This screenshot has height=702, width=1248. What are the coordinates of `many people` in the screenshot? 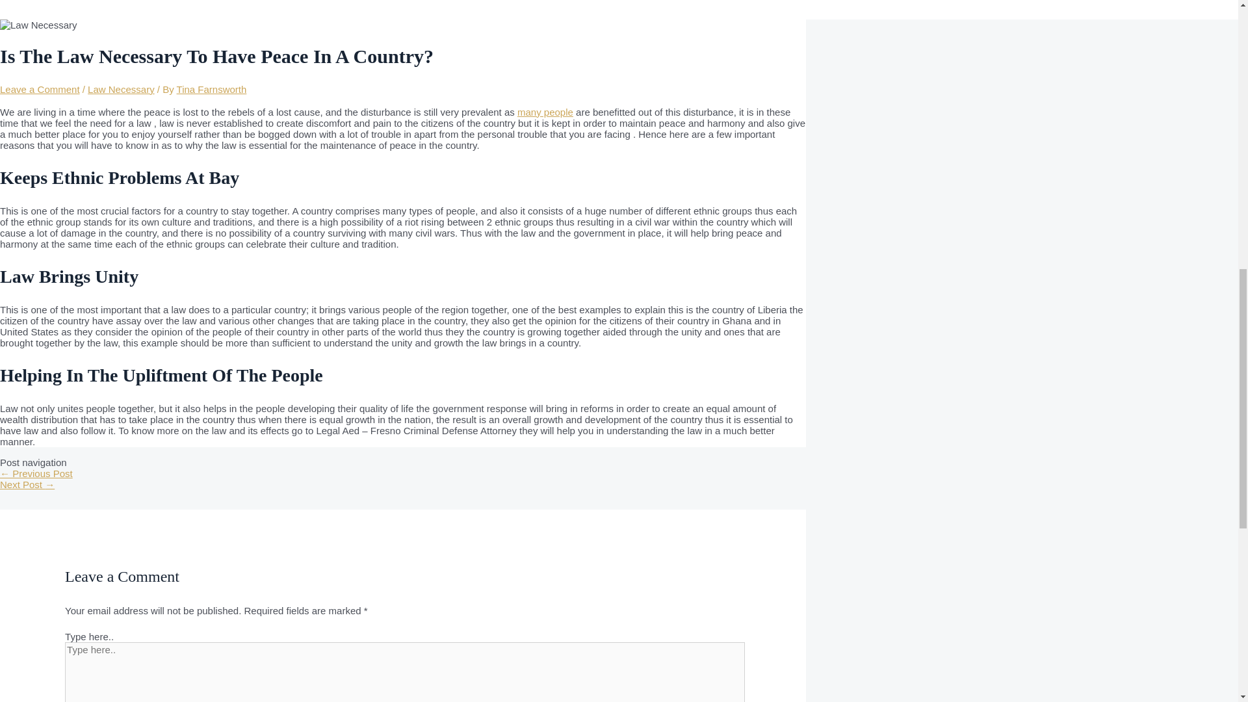 It's located at (545, 112).